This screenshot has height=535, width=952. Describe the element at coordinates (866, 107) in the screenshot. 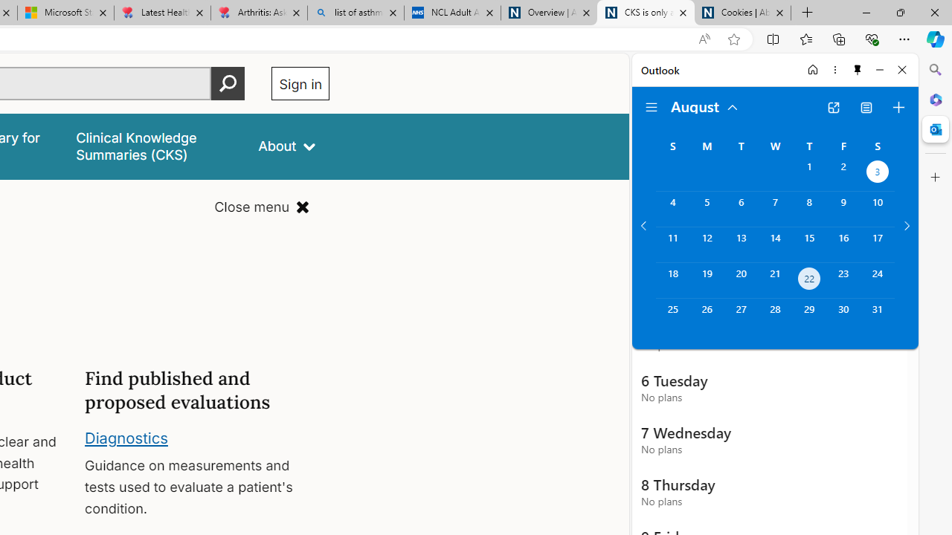

I see `View Switcher. Current view is Agenda view` at that location.